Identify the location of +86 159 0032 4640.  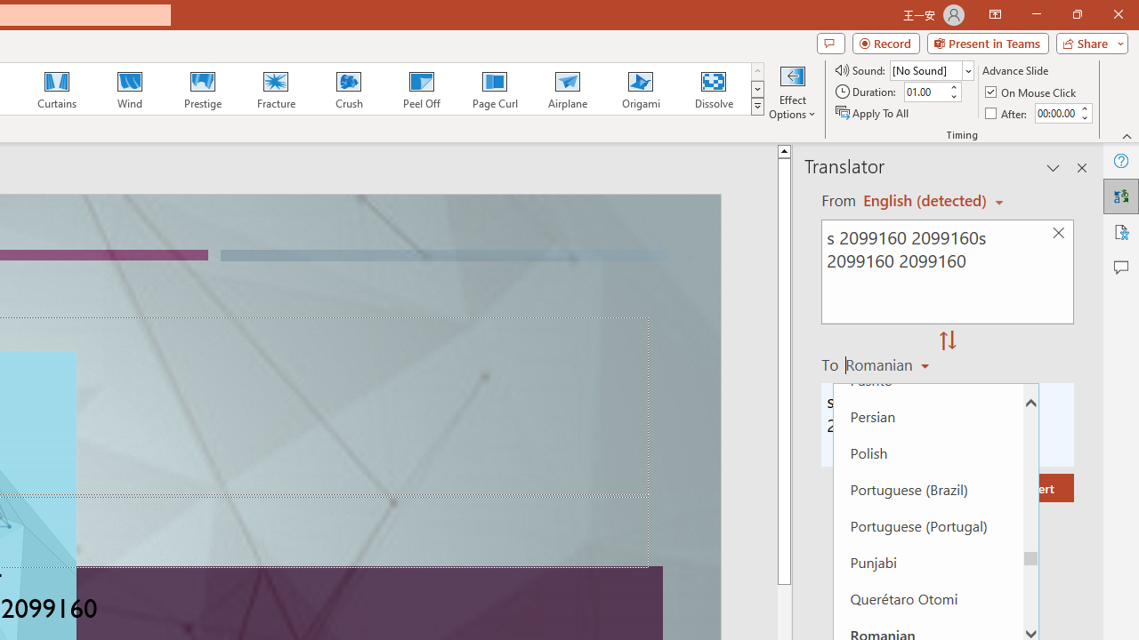
(712, 597).